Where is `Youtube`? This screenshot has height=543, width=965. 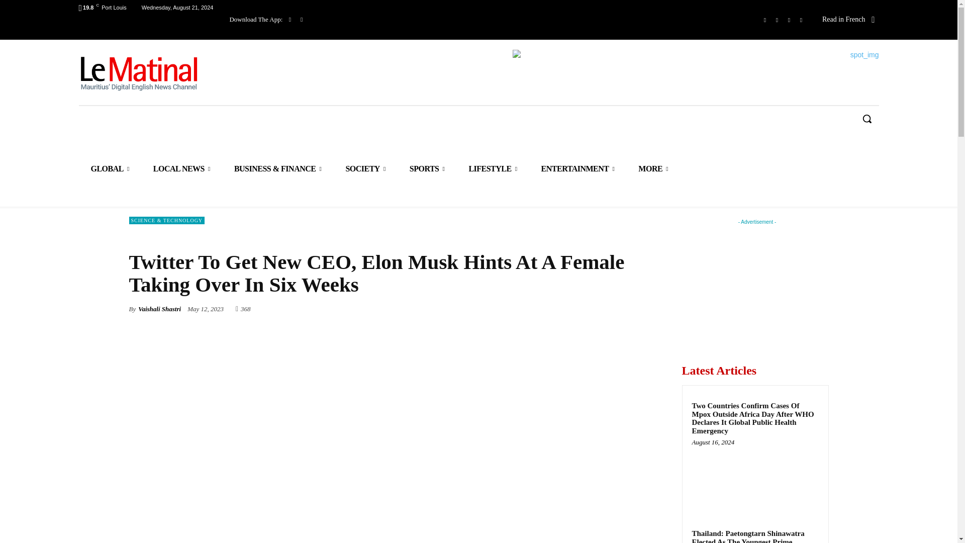 Youtube is located at coordinates (801, 20).